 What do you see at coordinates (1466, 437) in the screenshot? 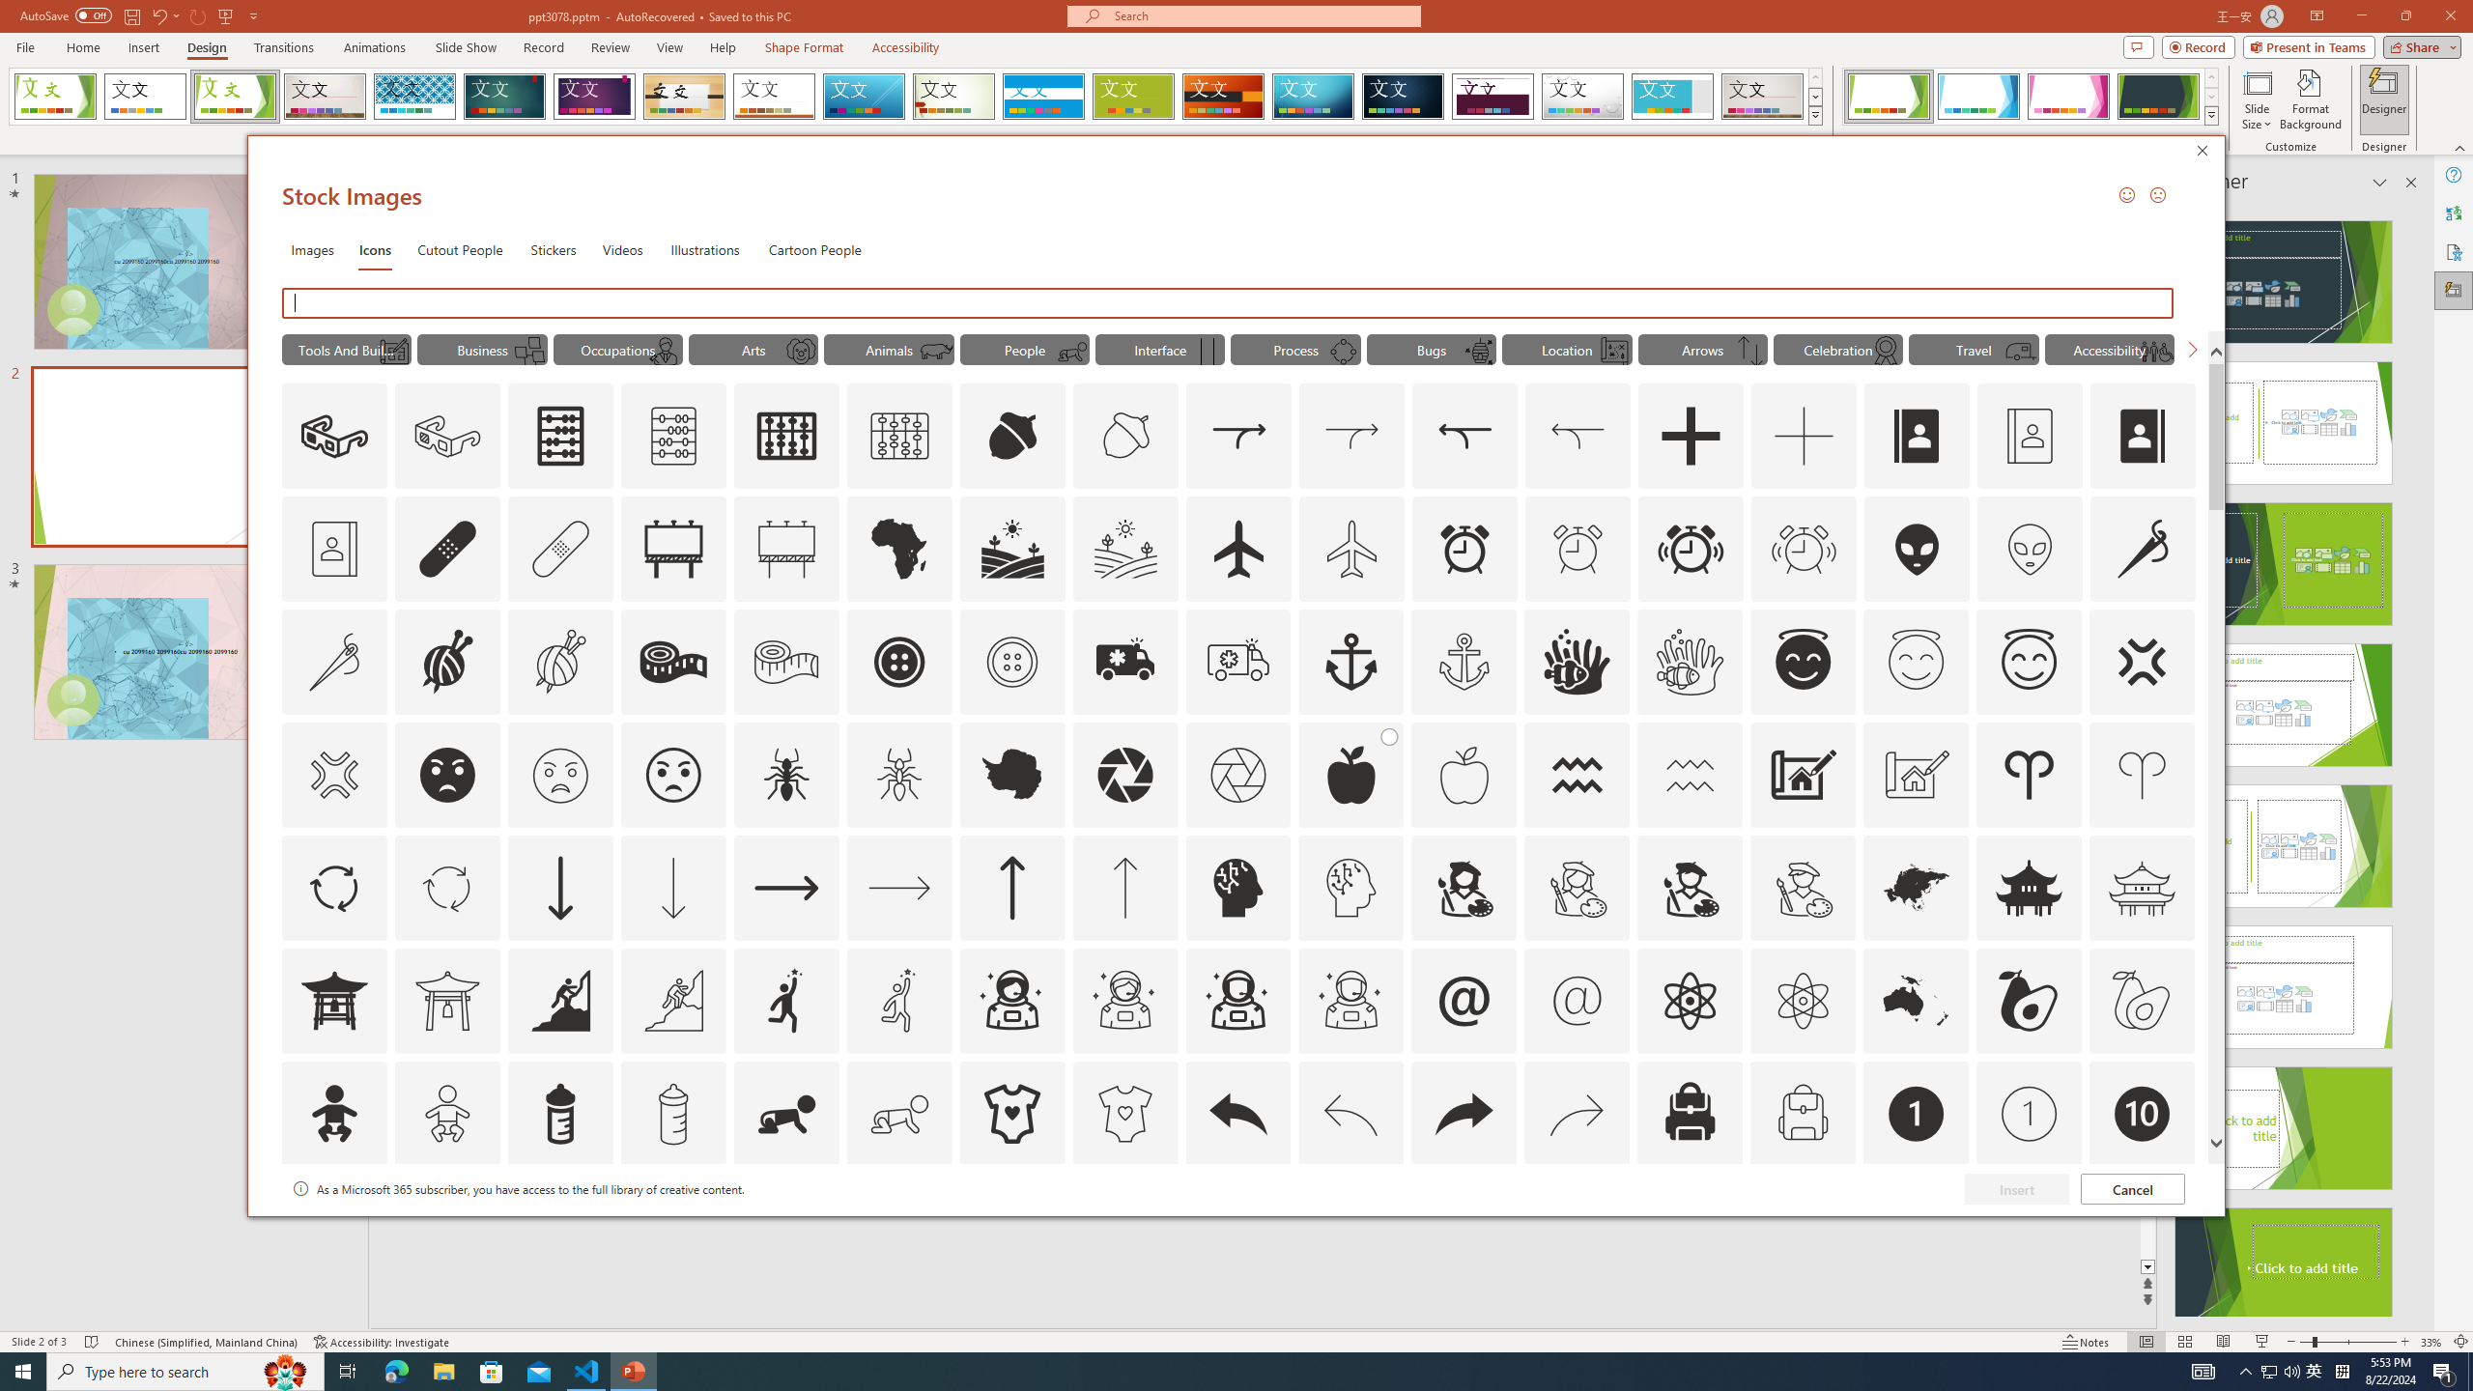
I see `AutomationID: Icons_Acquisition_RTL` at bounding box center [1466, 437].